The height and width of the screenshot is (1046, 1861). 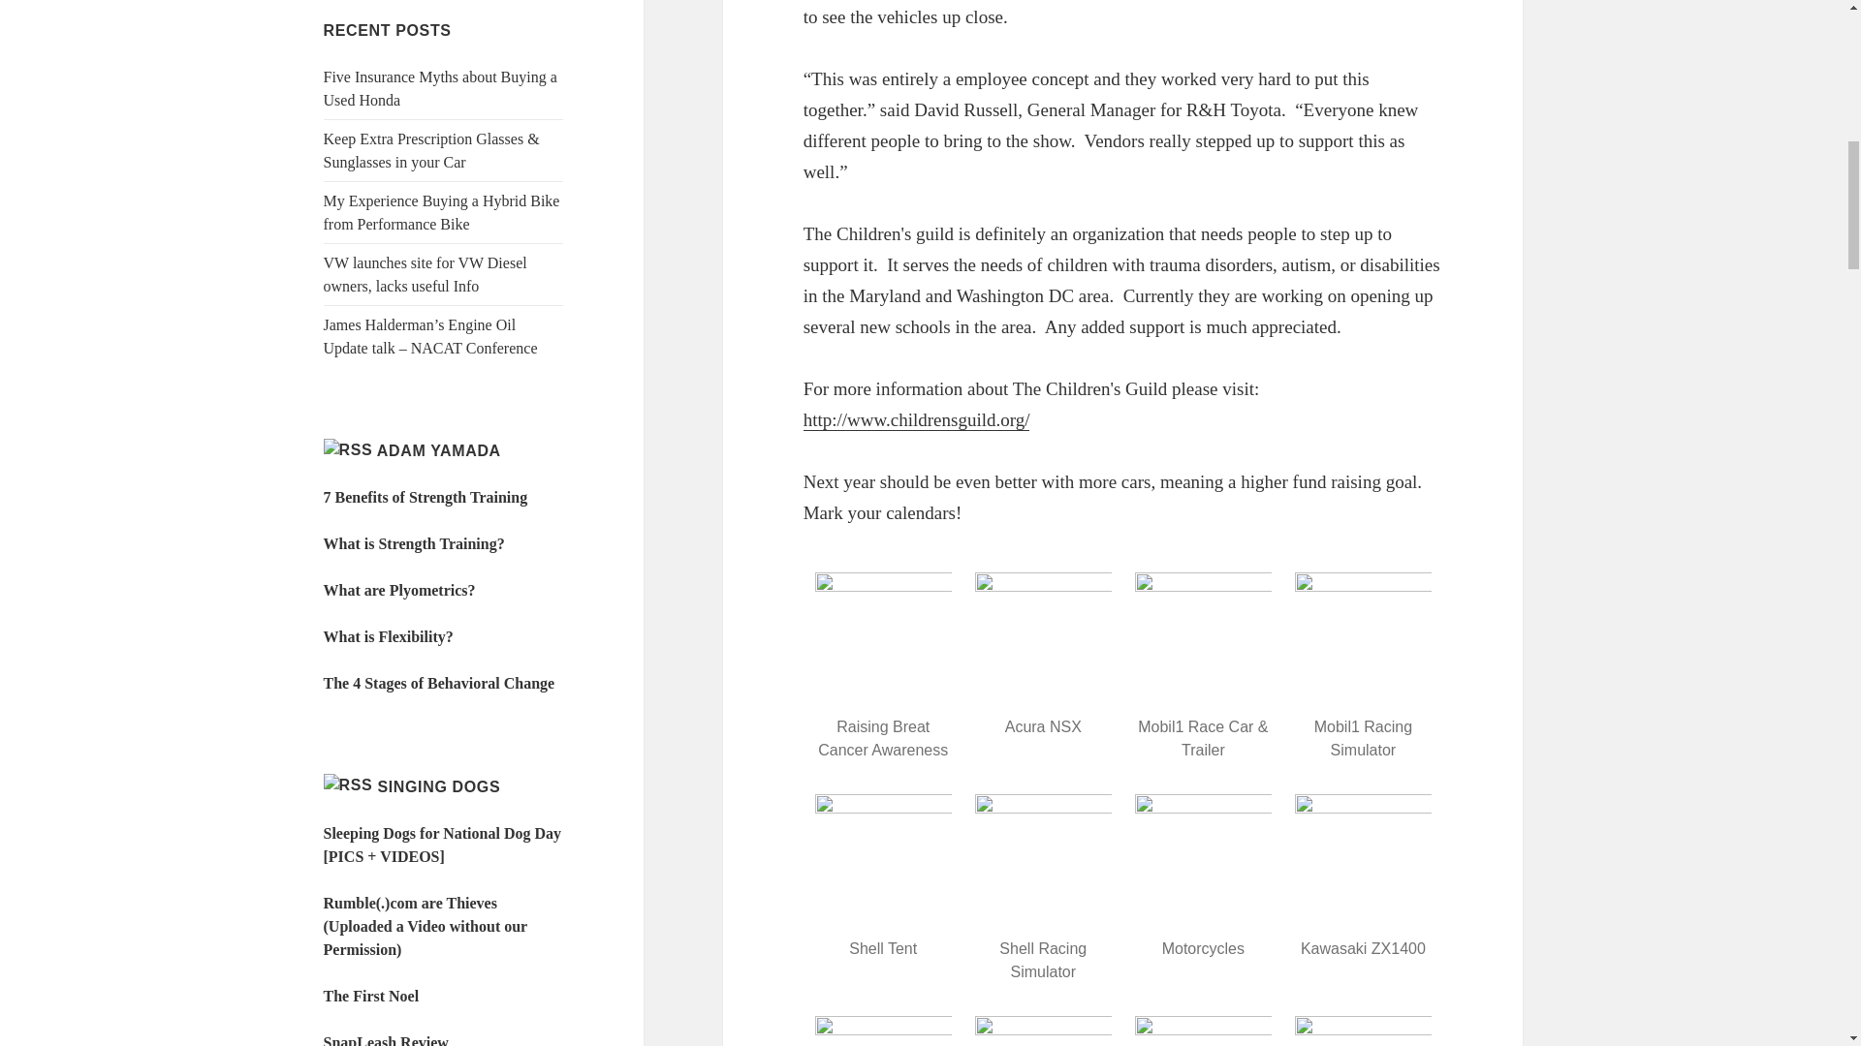 I want to click on My Experience Buying a Hybrid Bike from Performance Bike, so click(x=442, y=211).